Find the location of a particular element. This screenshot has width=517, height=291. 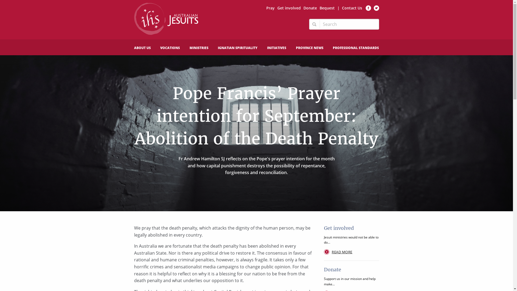

Contact Us is located at coordinates (352, 8).